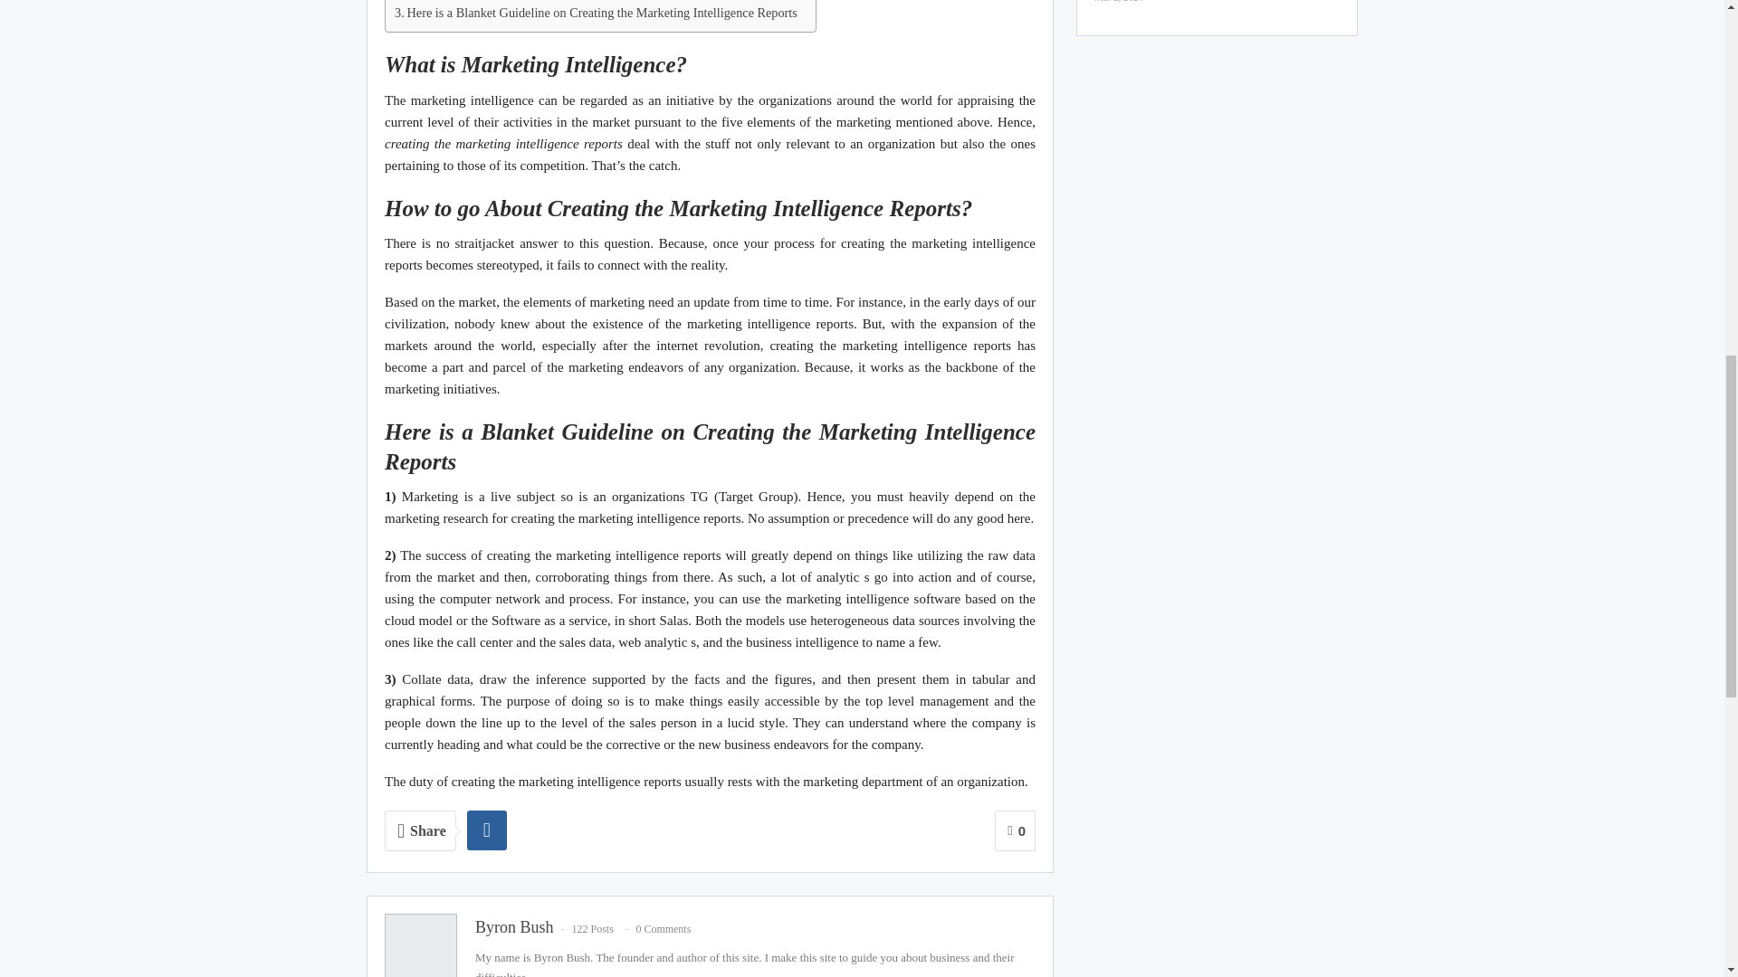 The width and height of the screenshot is (1738, 977). What do you see at coordinates (514, 926) in the screenshot?
I see `Byron Bush` at bounding box center [514, 926].